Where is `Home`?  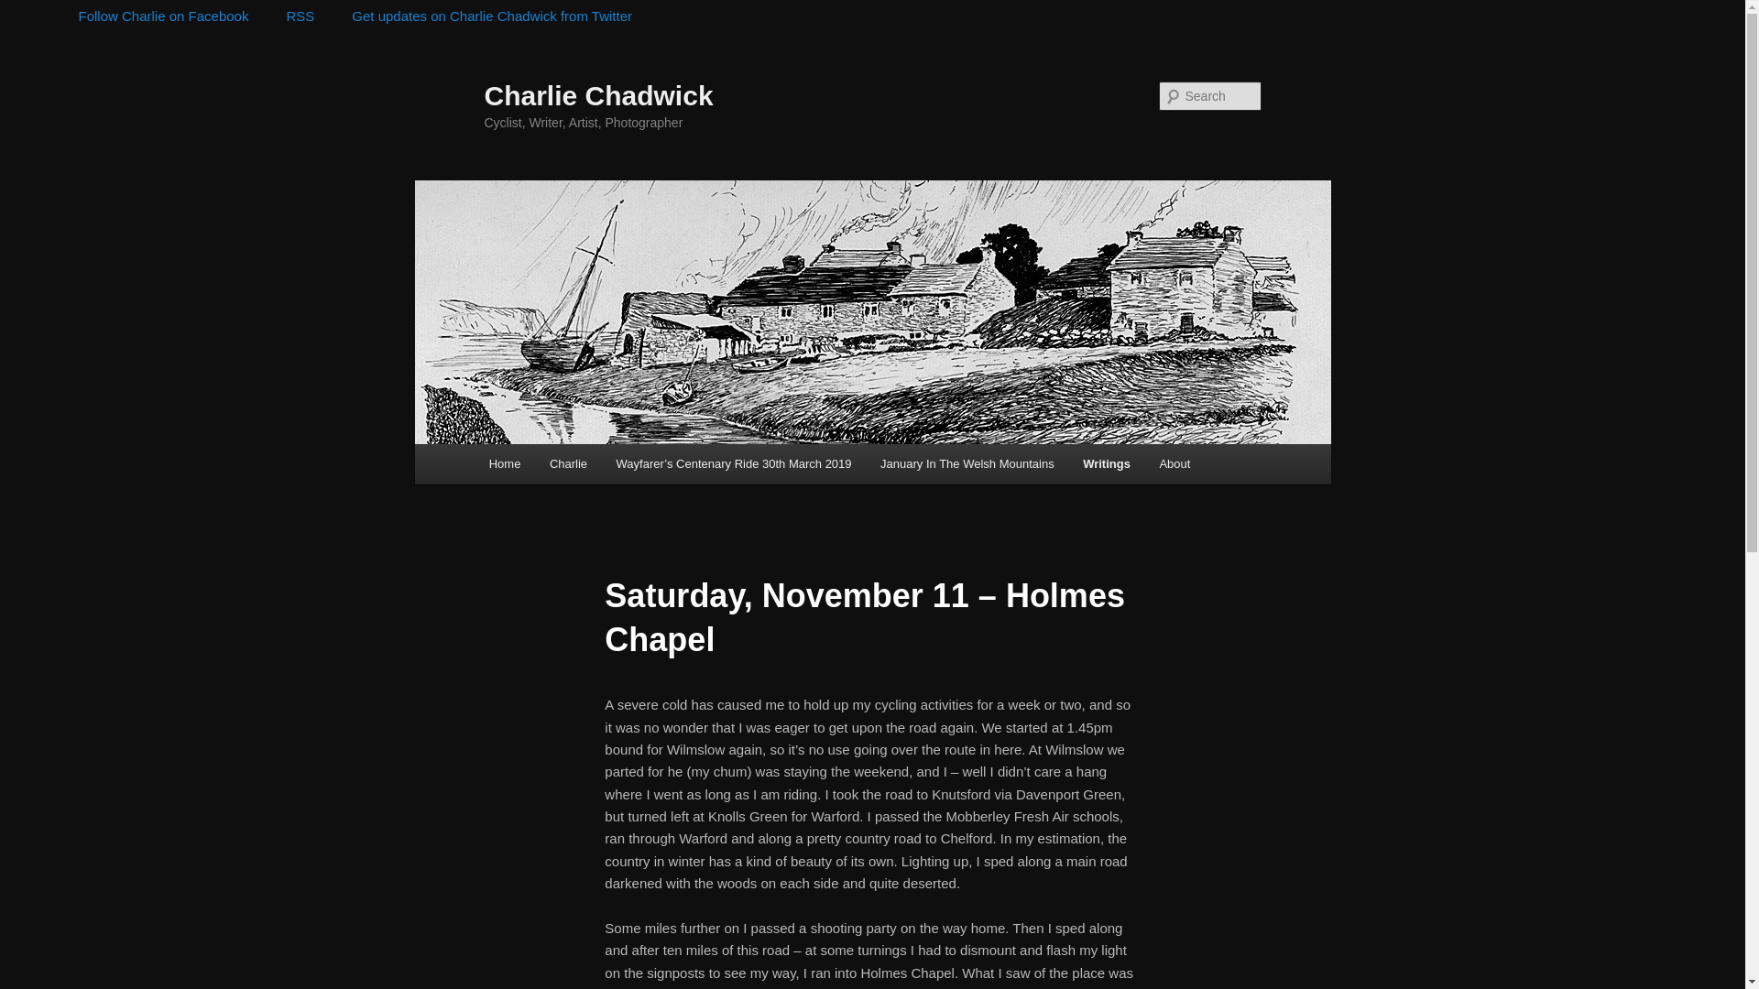
Home is located at coordinates (504, 463).